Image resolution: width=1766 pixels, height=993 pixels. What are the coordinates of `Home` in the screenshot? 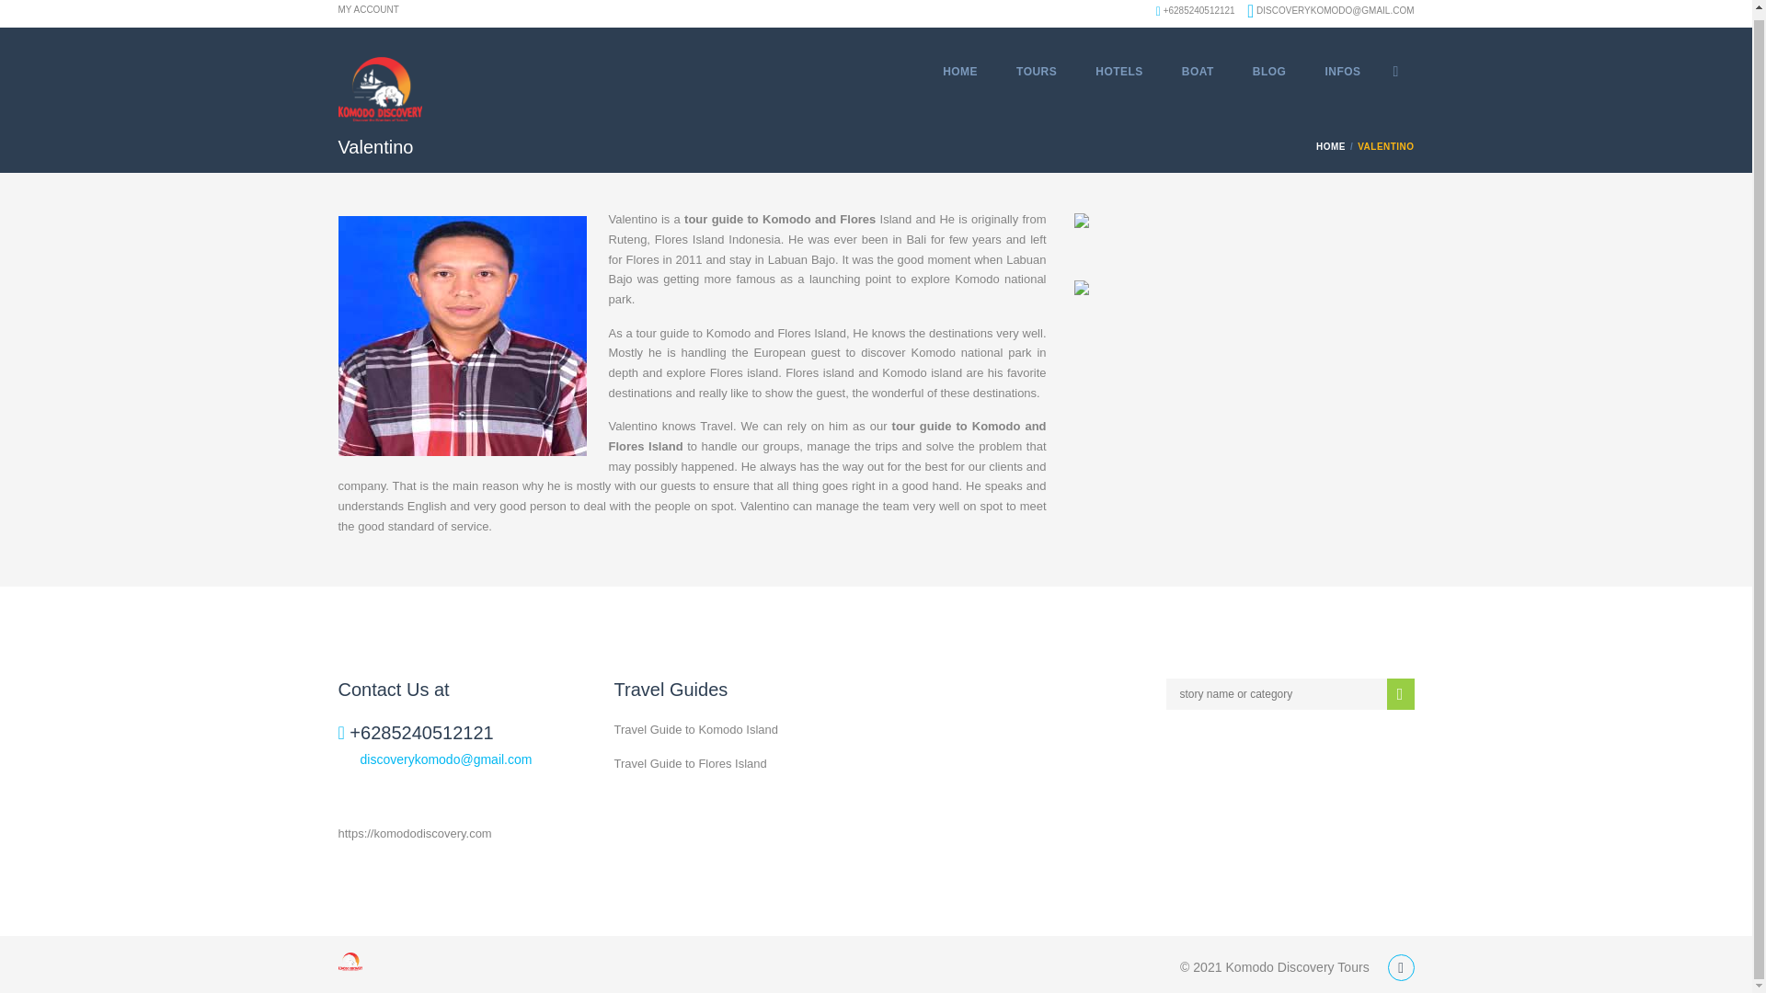 It's located at (1333, 147).